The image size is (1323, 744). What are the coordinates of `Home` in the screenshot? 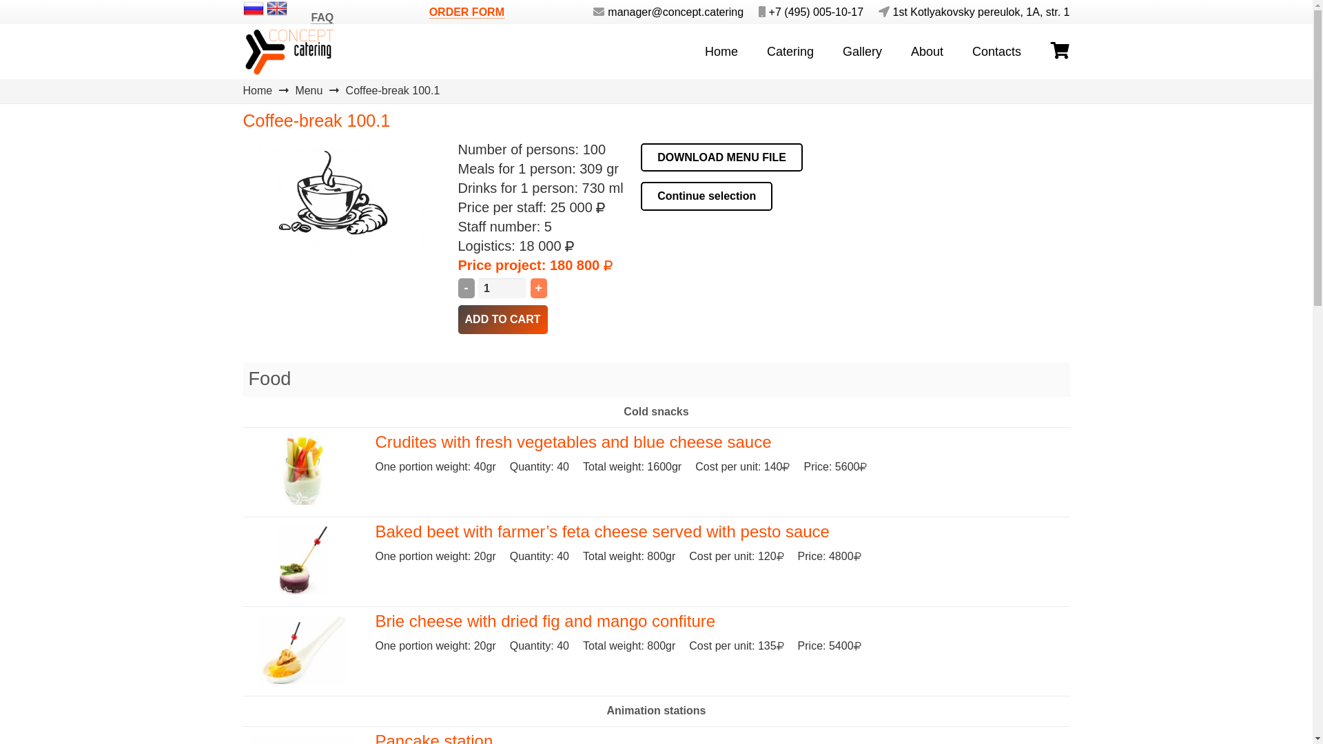 It's located at (721, 52).